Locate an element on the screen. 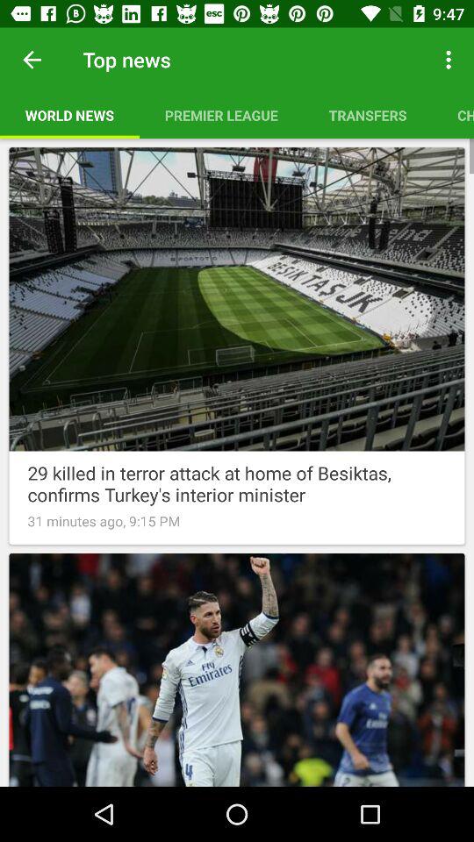  click the icon next to top news is located at coordinates (32, 60).